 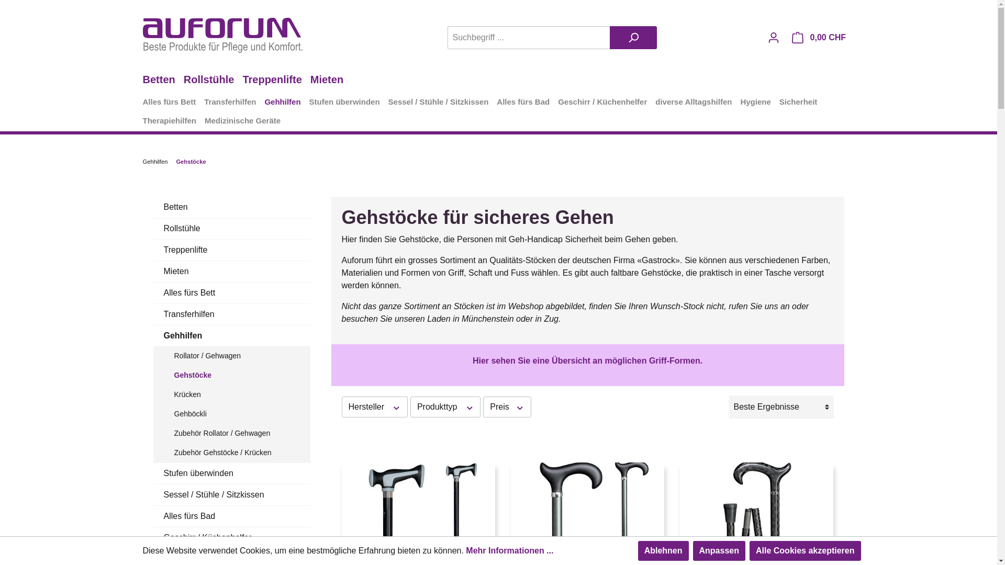 What do you see at coordinates (805, 551) in the screenshot?
I see `Alle Cookies akzeptieren` at bounding box center [805, 551].